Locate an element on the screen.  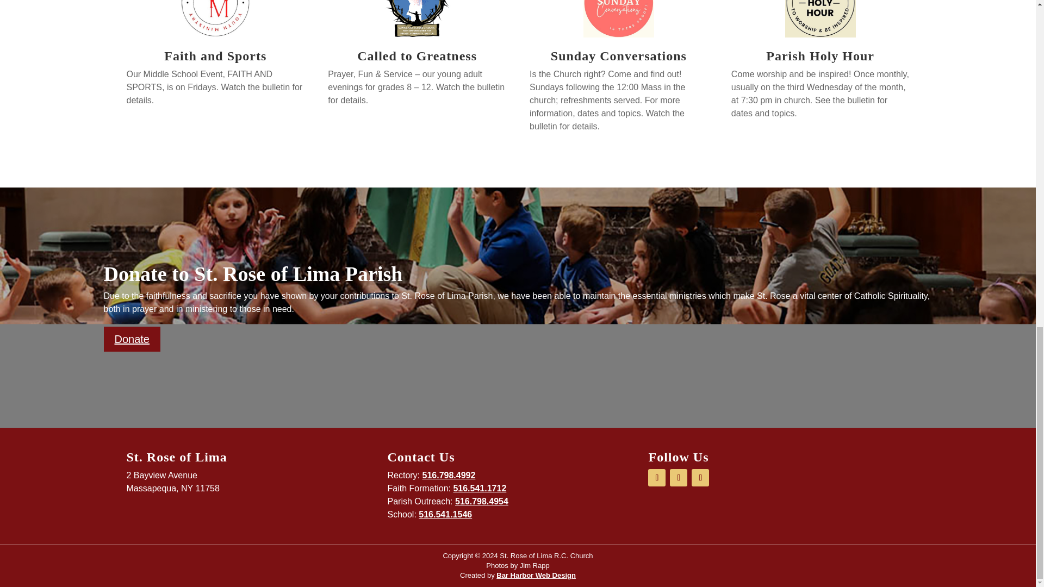
st-rose-of-lima-rc-church-parish-holy-hour-logo is located at coordinates (820, 18).